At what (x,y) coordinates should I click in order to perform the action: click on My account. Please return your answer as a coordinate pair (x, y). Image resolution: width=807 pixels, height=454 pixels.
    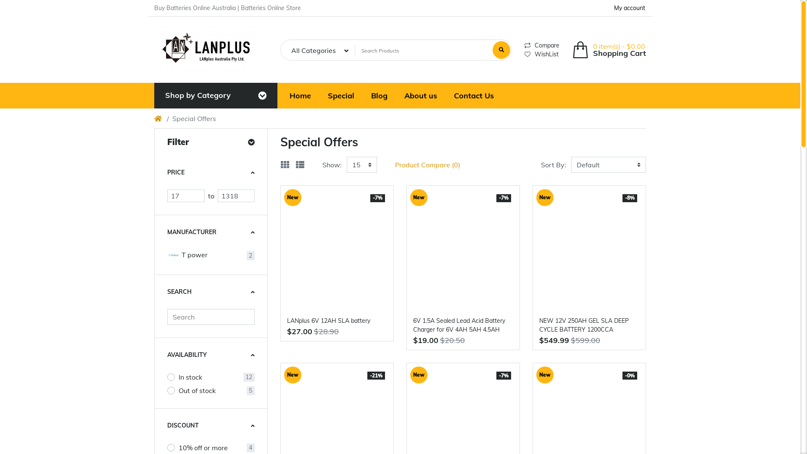
    Looking at the image, I should click on (630, 8).